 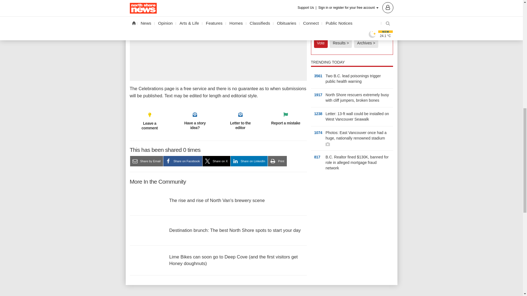 I want to click on 3rd party ad content, so click(x=218, y=45).